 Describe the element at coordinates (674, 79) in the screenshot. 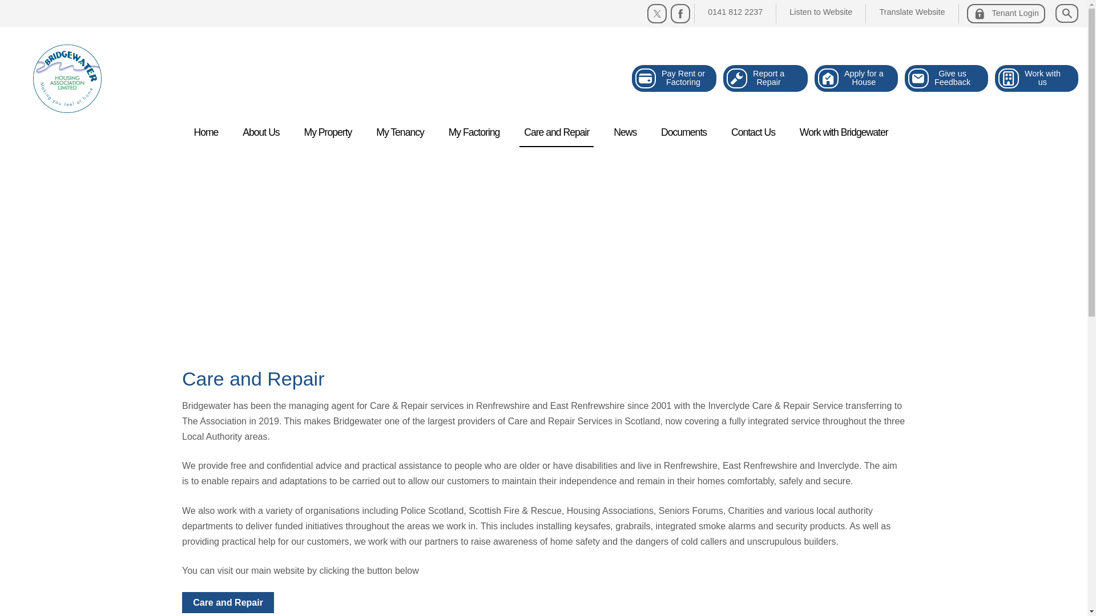

I see `Listen to Website` at that location.